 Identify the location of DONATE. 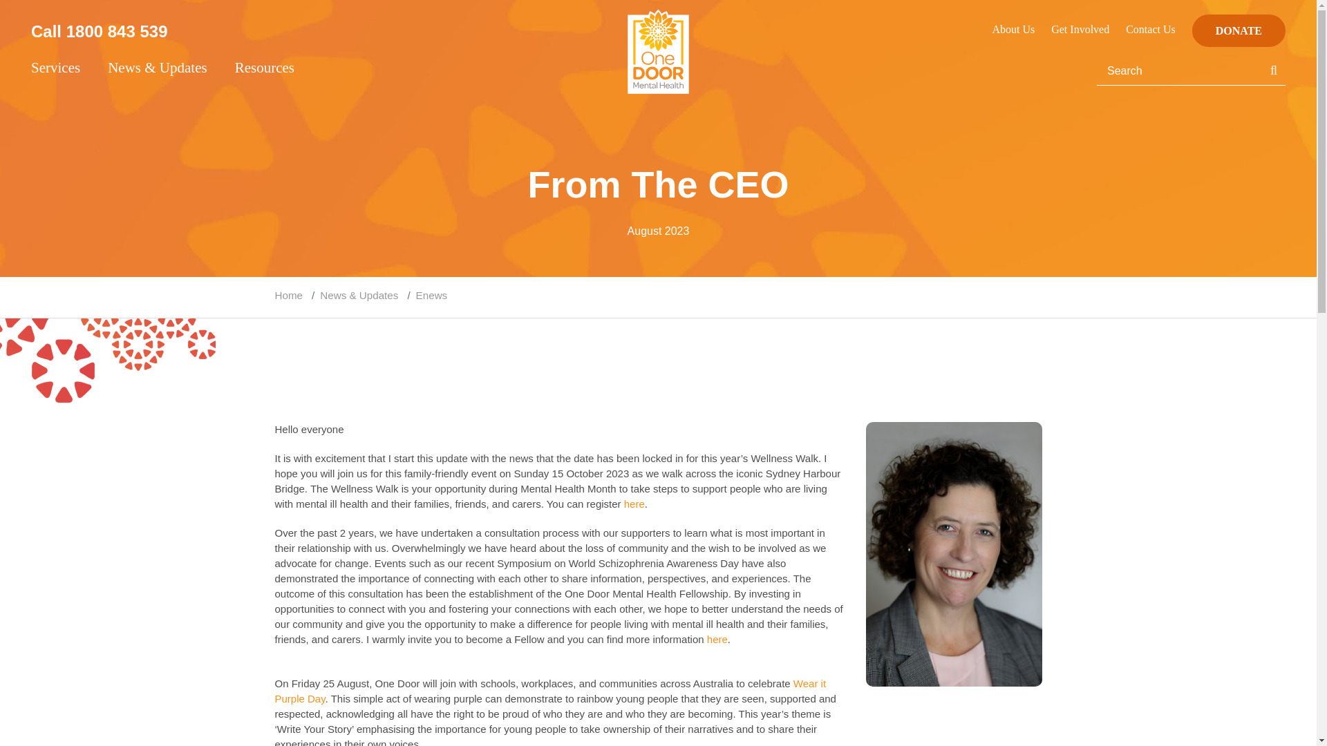
(1239, 30).